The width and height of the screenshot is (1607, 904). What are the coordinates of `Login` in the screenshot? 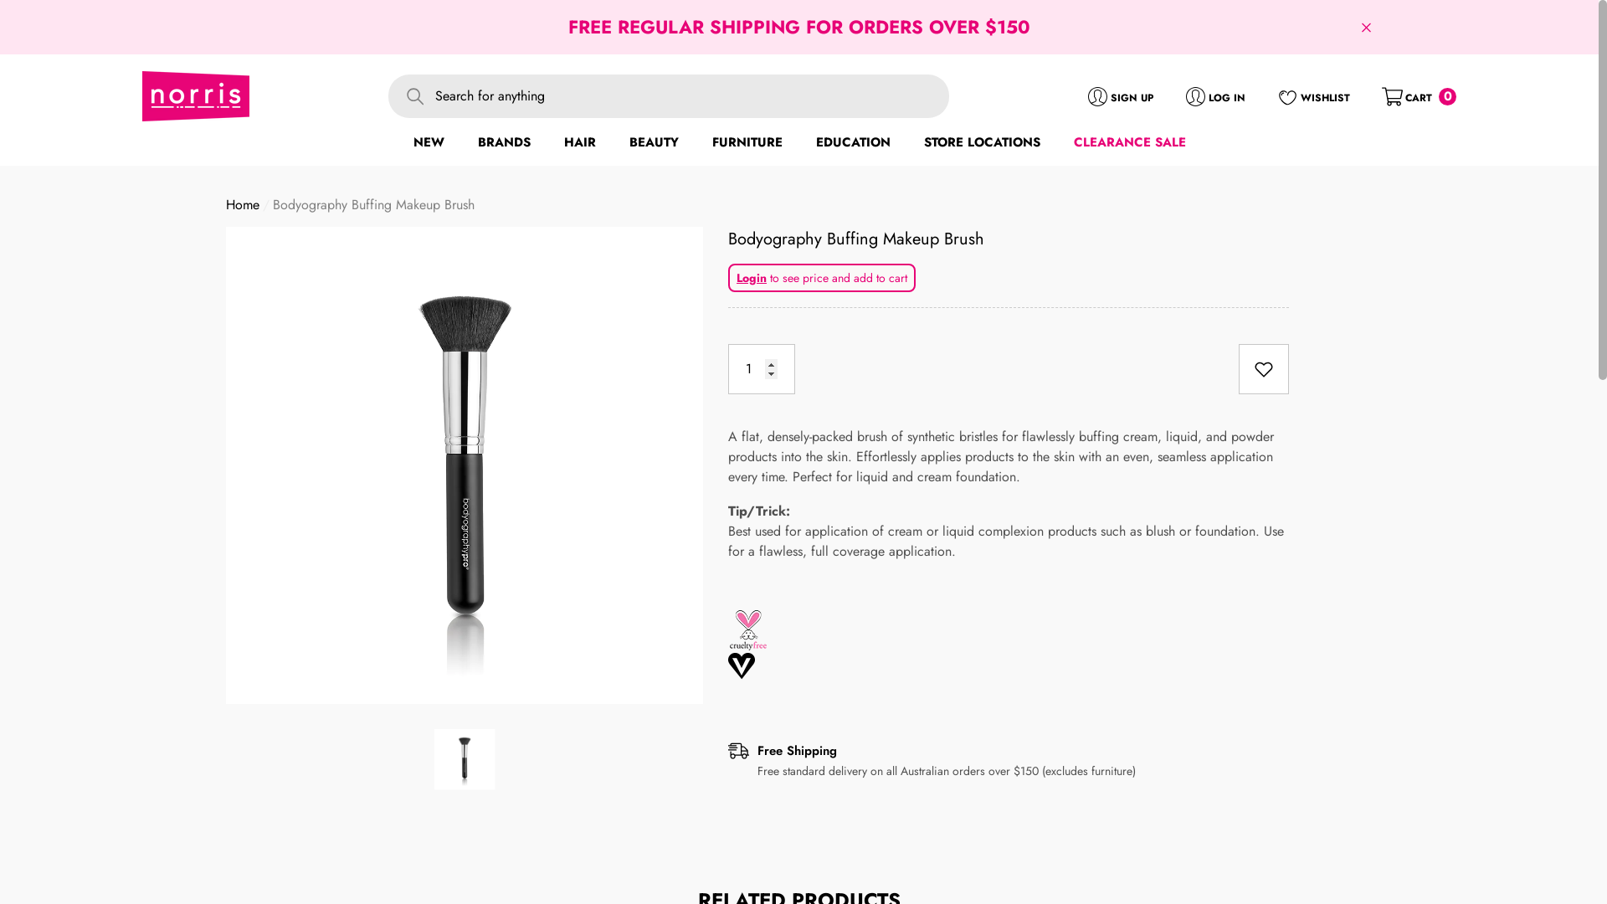 It's located at (752, 278).